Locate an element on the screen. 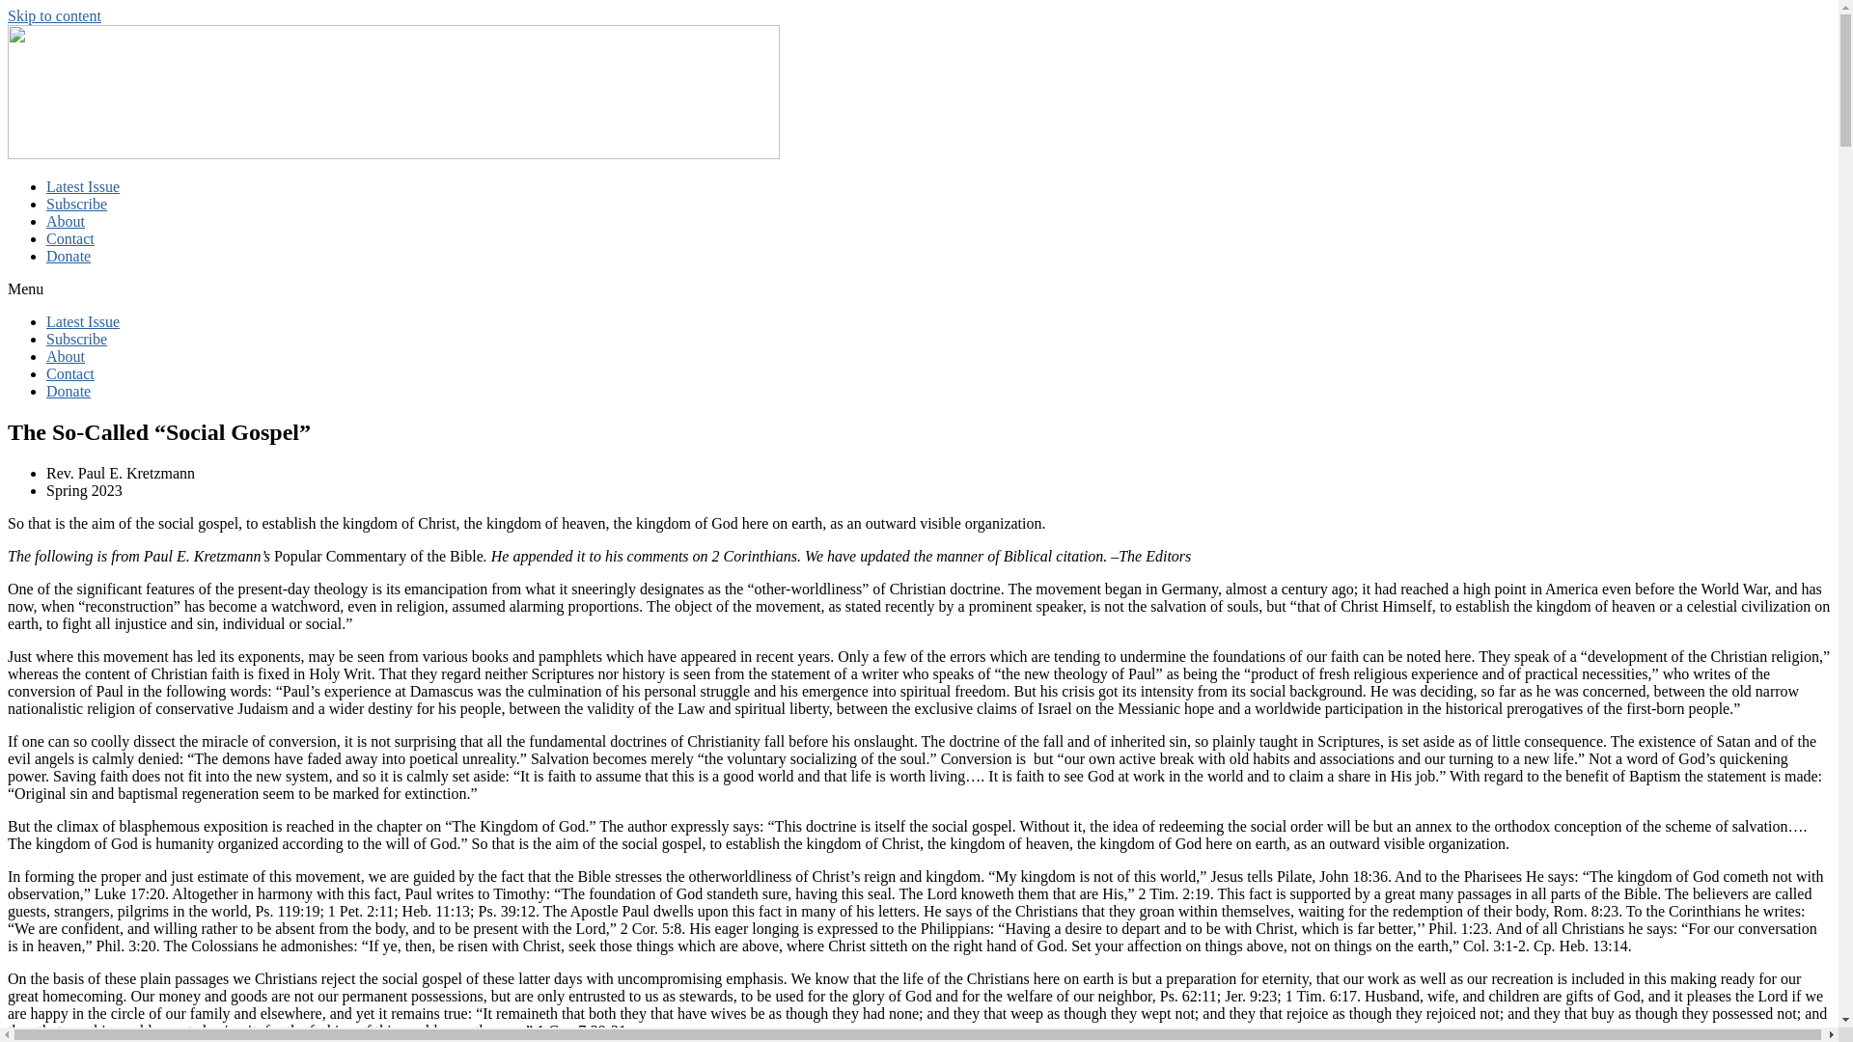 The width and height of the screenshot is (1853, 1042). Donate is located at coordinates (69, 257).